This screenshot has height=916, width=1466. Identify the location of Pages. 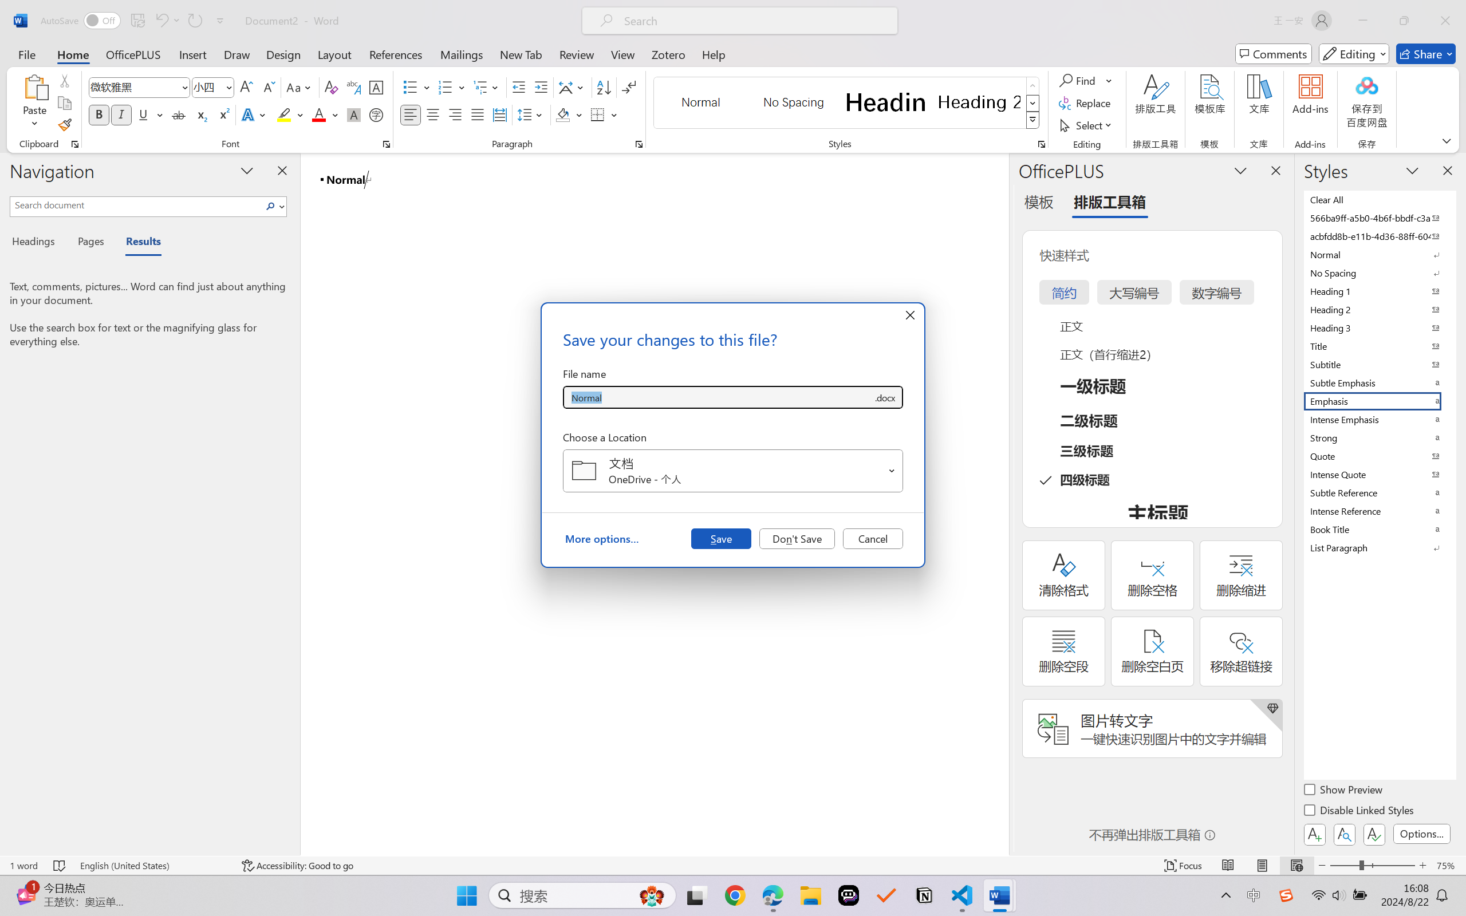
(90, 243).